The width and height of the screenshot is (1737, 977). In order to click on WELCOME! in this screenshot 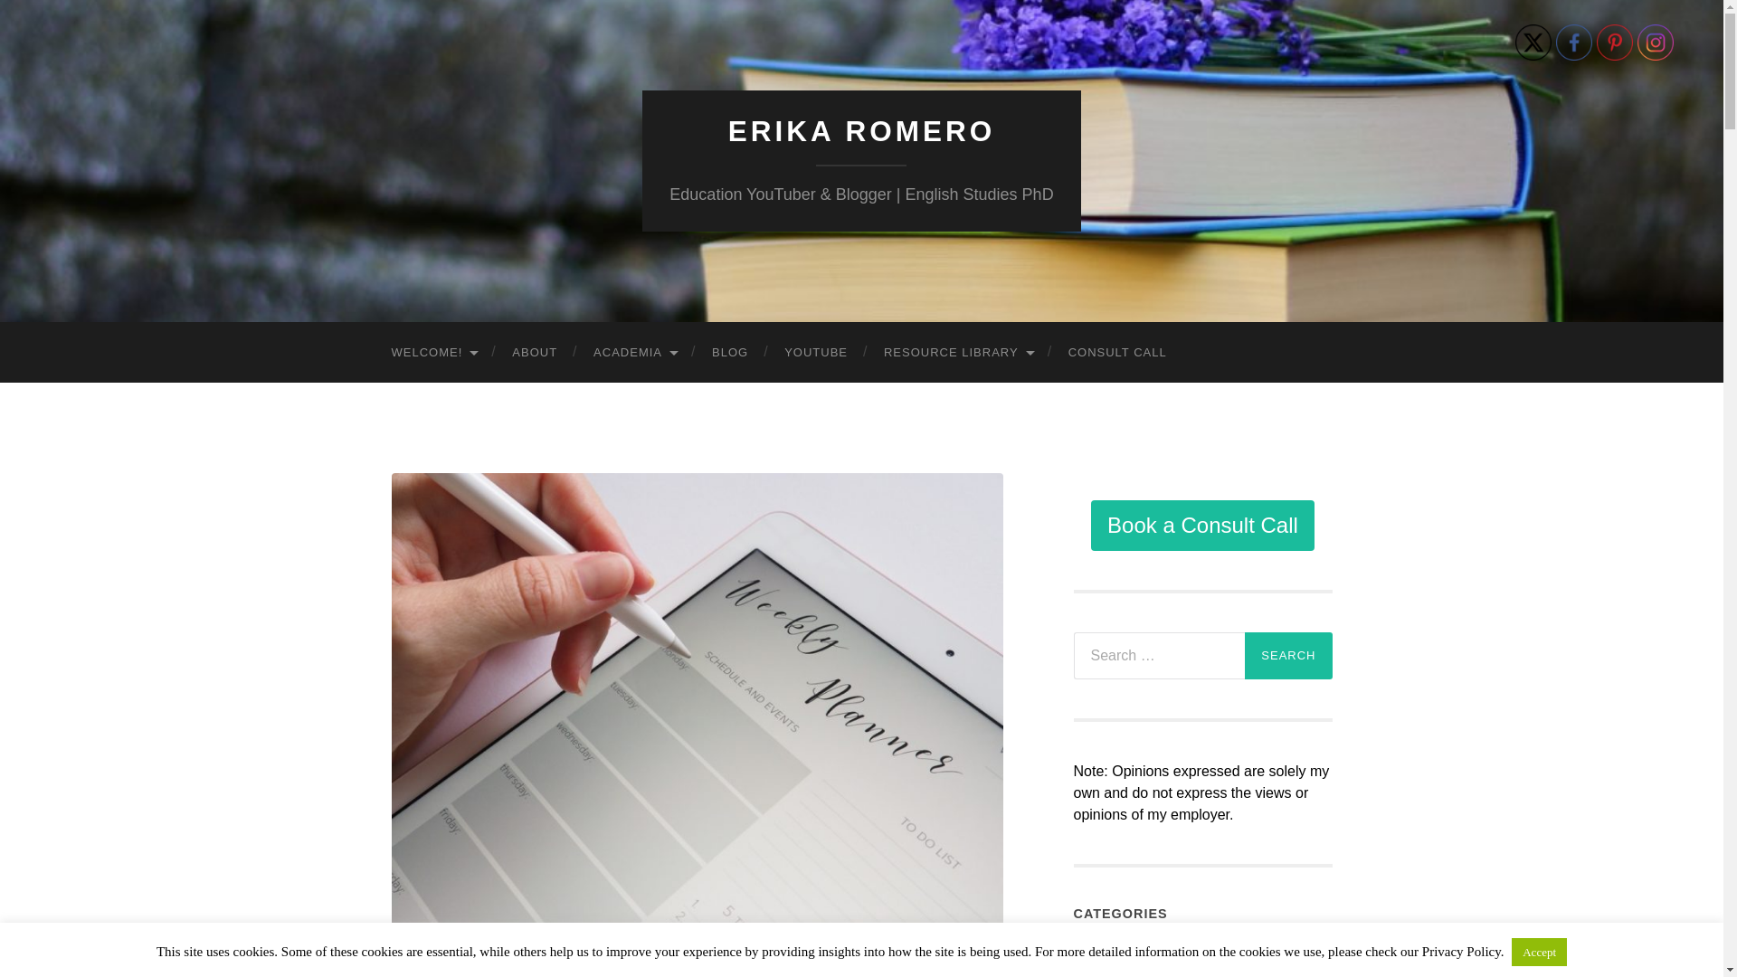, I will do `click(432, 353)`.